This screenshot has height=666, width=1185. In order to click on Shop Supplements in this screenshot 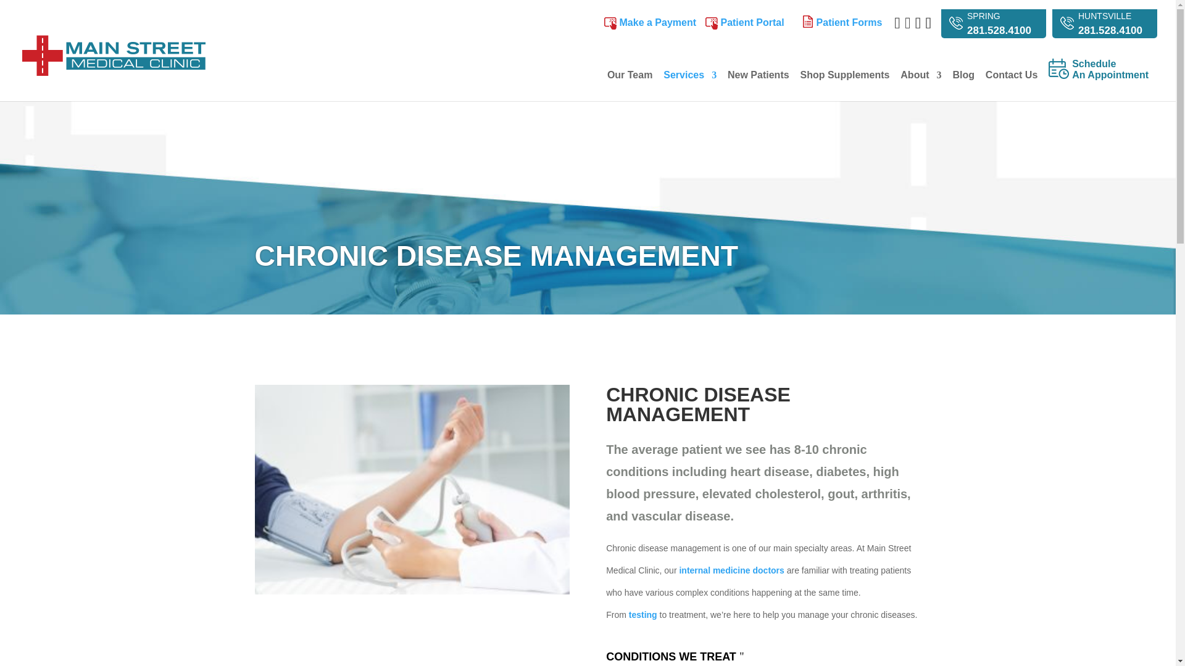, I will do `click(844, 85)`.